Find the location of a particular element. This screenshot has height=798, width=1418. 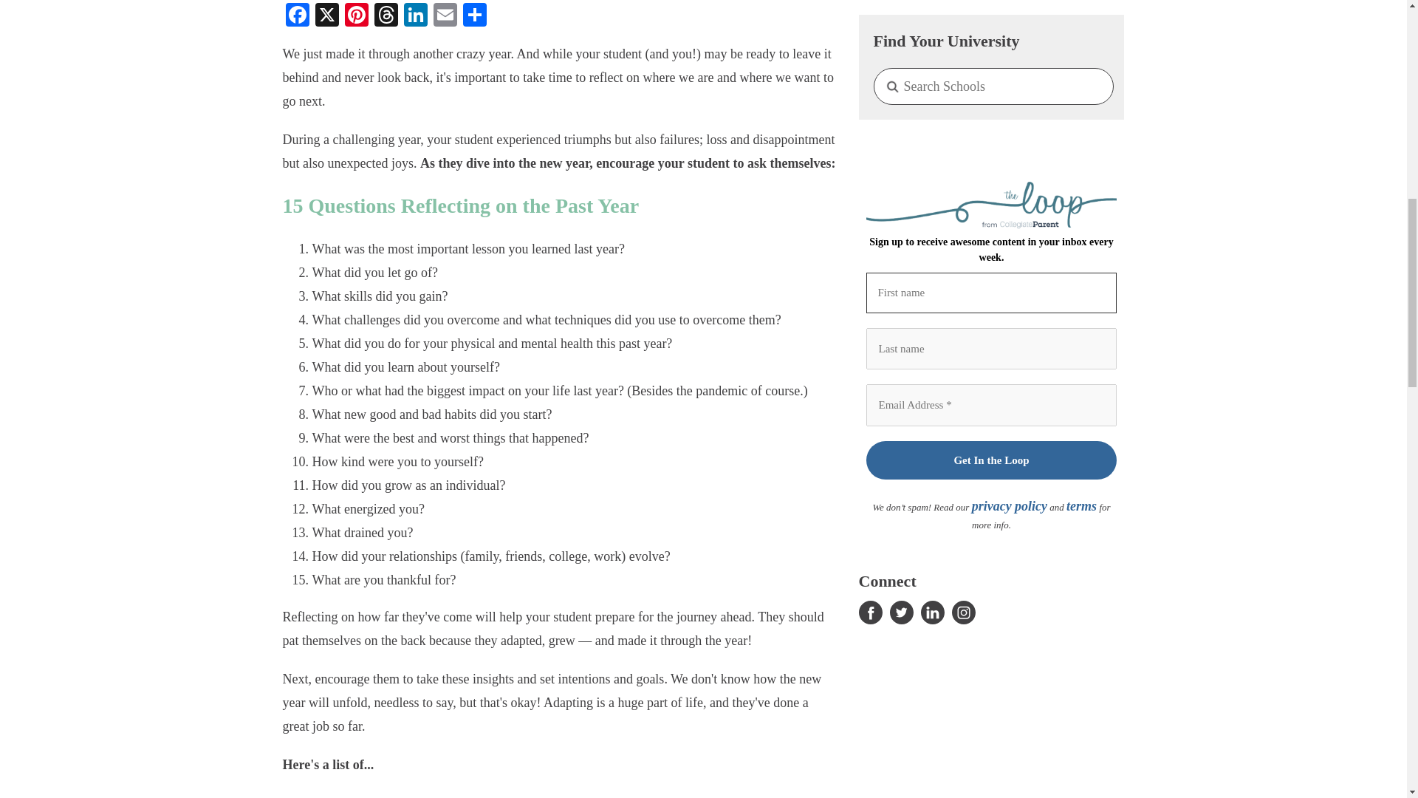

Facebook is located at coordinates (297, 16).